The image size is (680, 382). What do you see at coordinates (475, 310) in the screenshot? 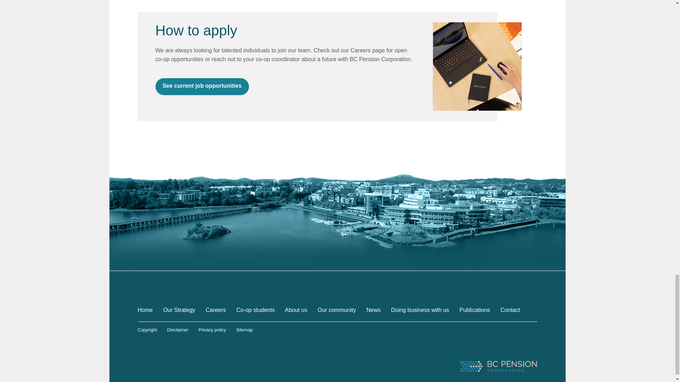
I see `Publications` at bounding box center [475, 310].